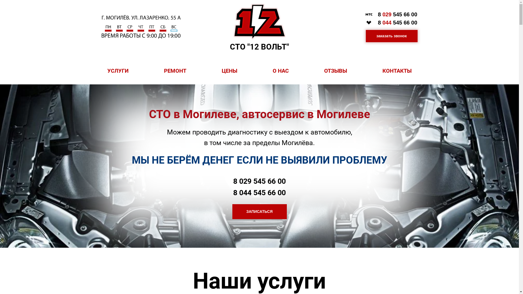  What do you see at coordinates (405, 23) in the screenshot?
I see `545 66 00` at bounding box center [405, 23].